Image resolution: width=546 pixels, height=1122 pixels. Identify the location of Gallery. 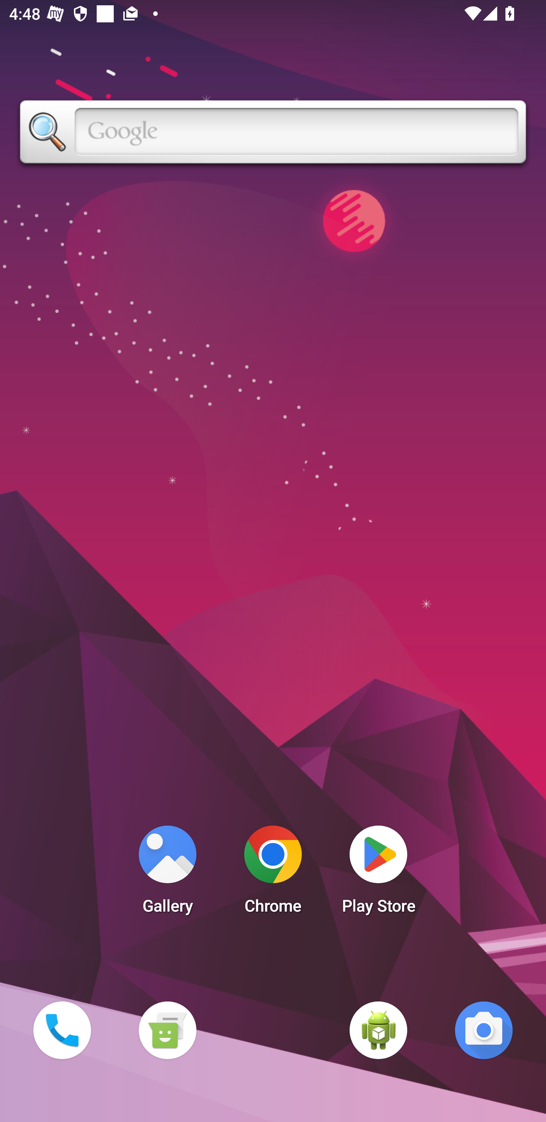
(167, 873).